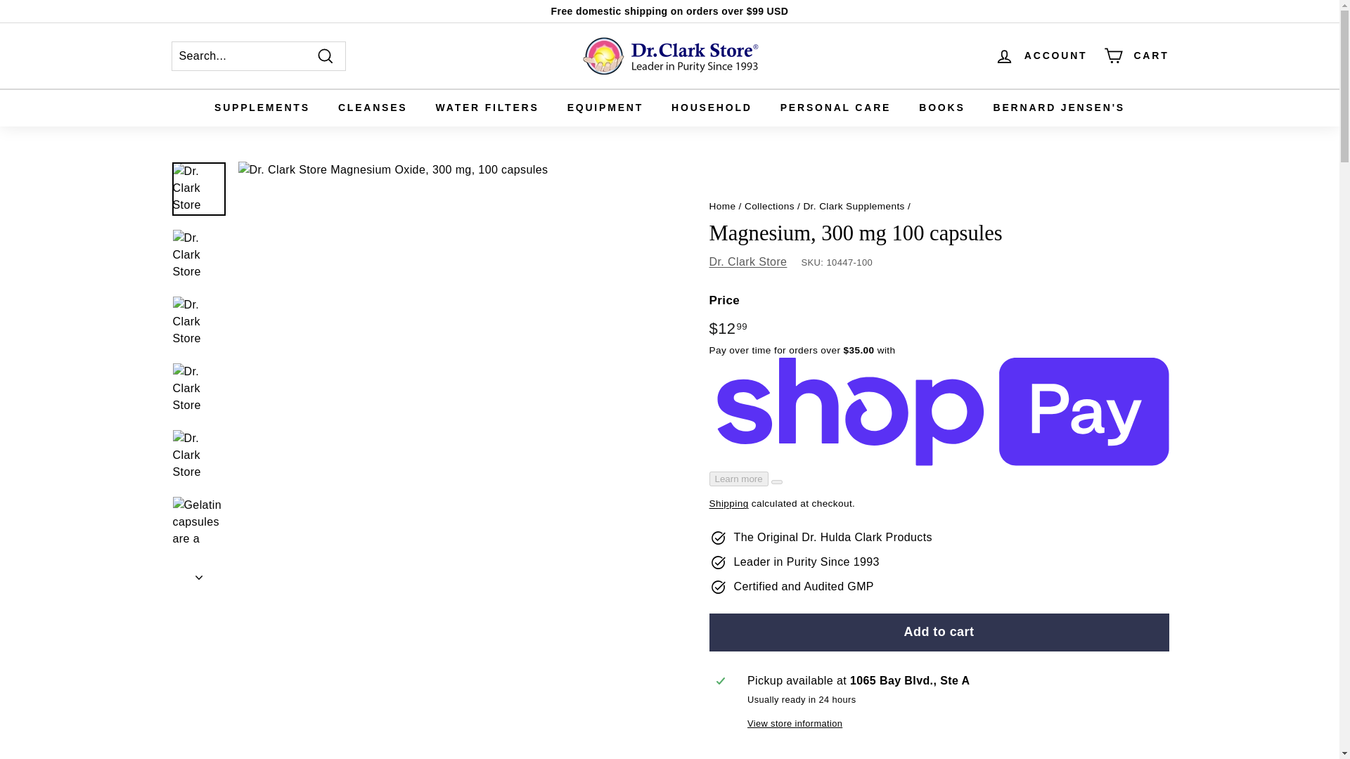  Describe the element at coordinates (262, 108) in the screenshot. I see `SUPPLEMENTS` at that location.